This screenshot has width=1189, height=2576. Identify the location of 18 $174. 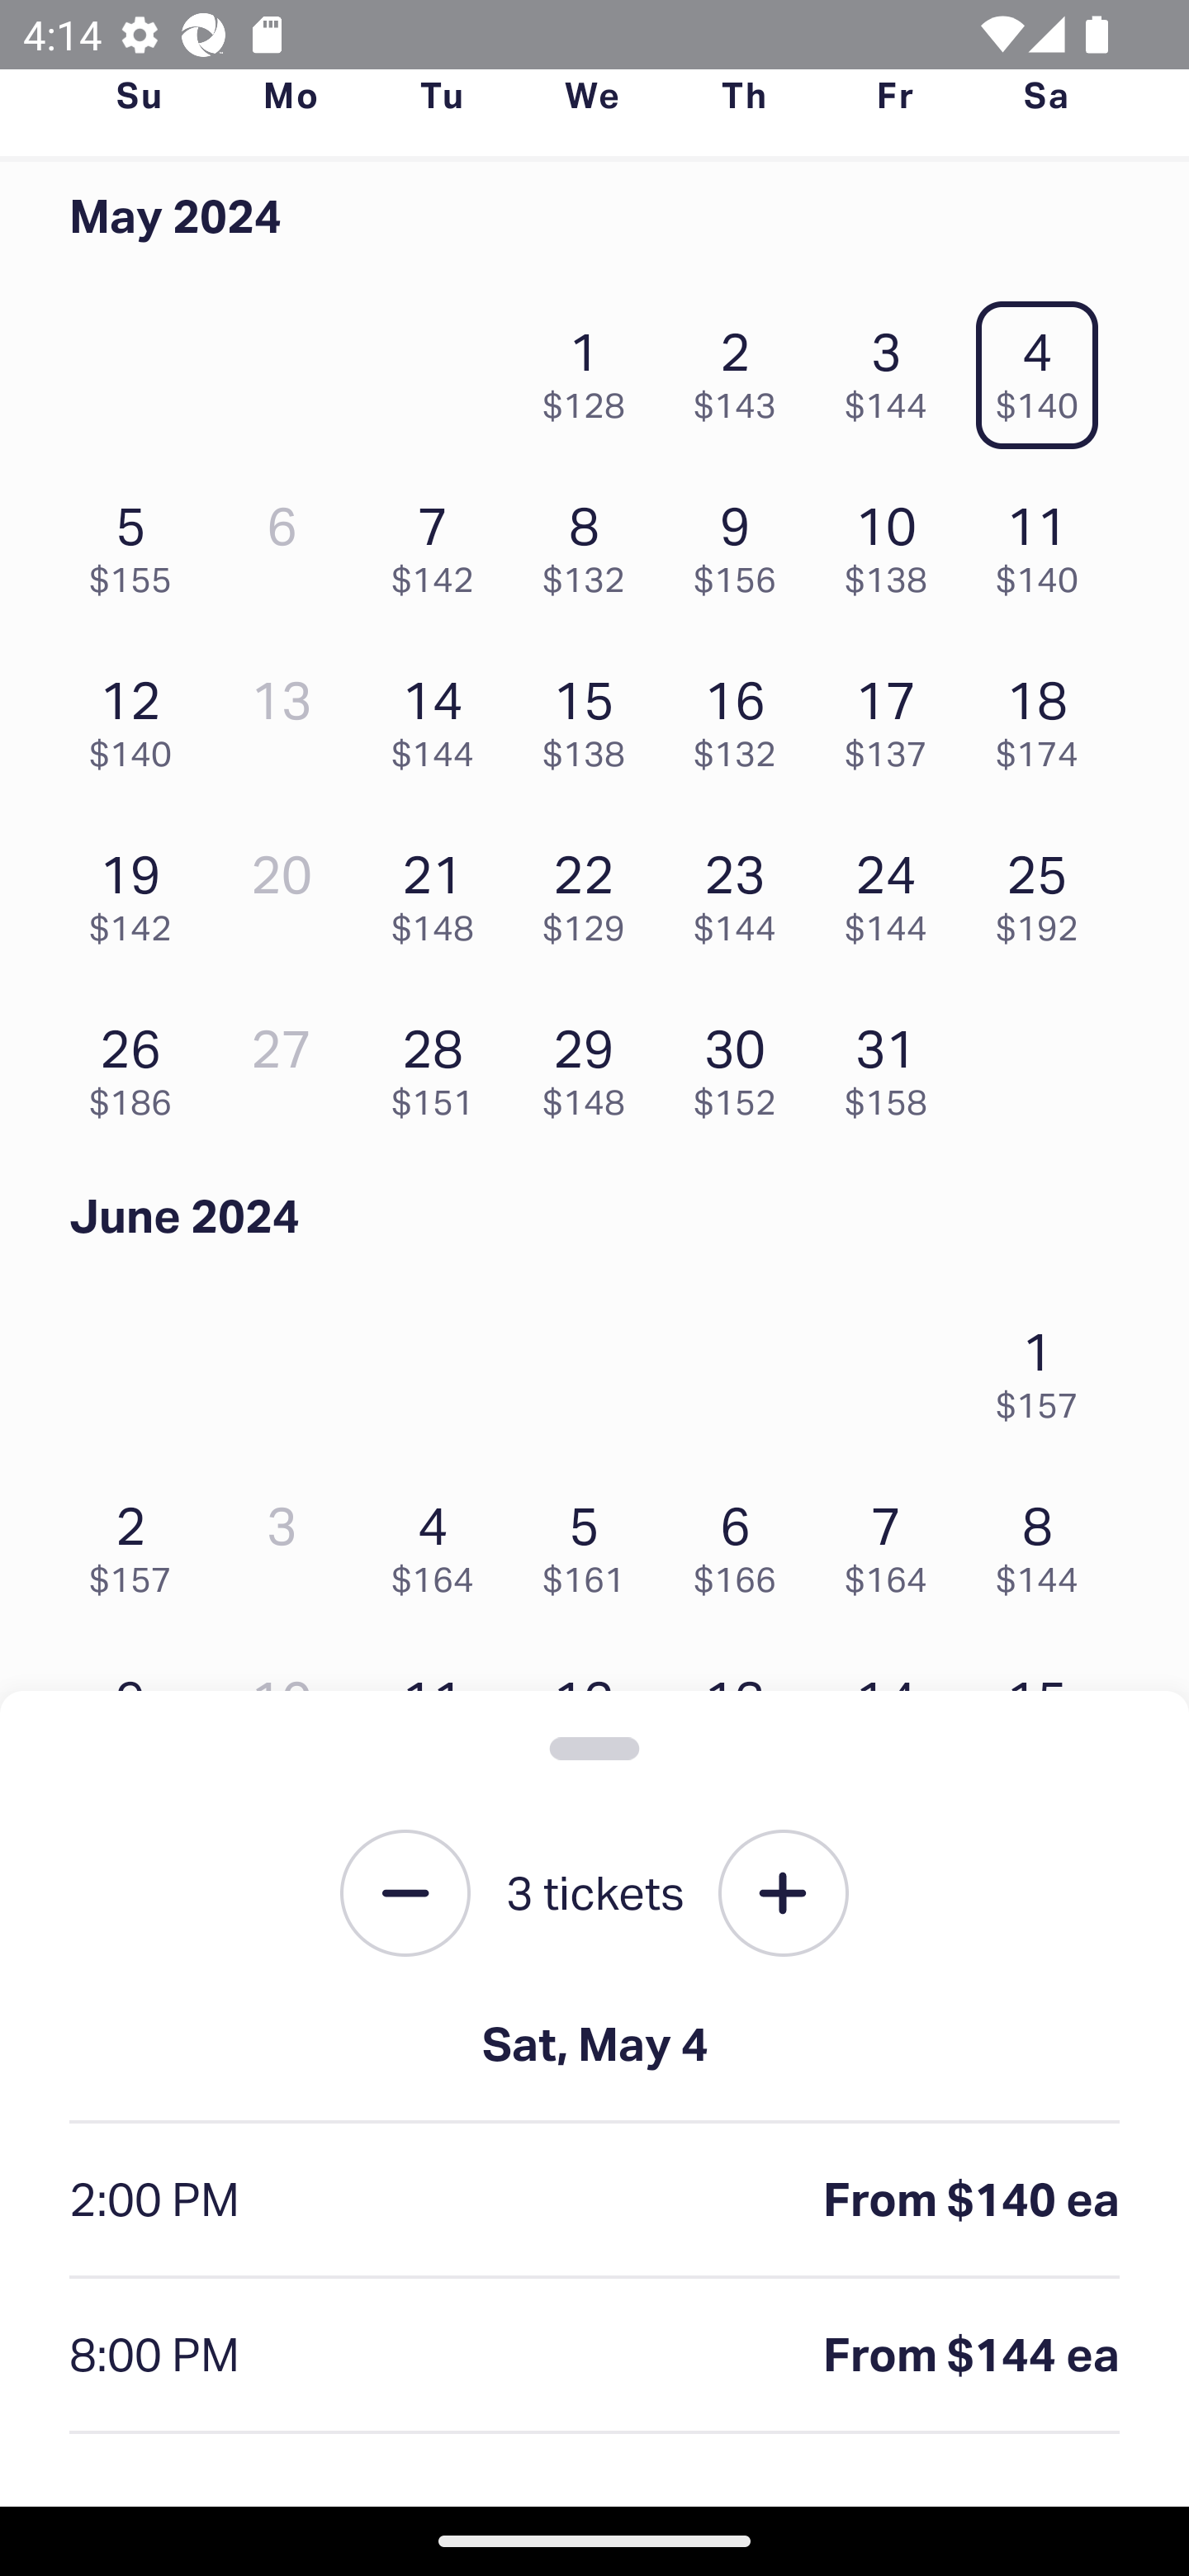
(1045, 716).